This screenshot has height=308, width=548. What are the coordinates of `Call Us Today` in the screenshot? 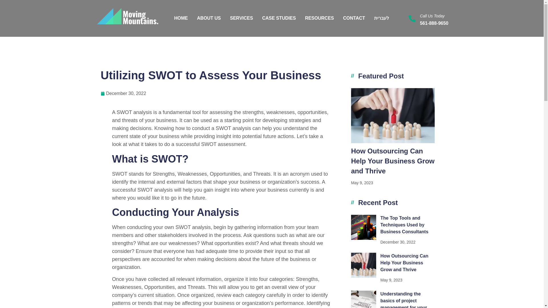 It's located at (432, 16).